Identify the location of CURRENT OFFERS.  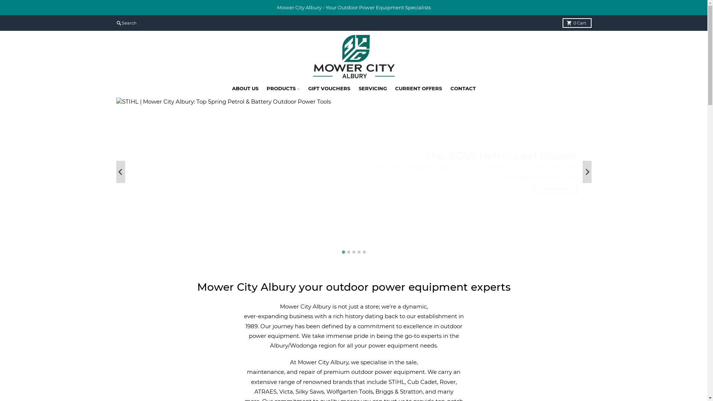
(419, 89).